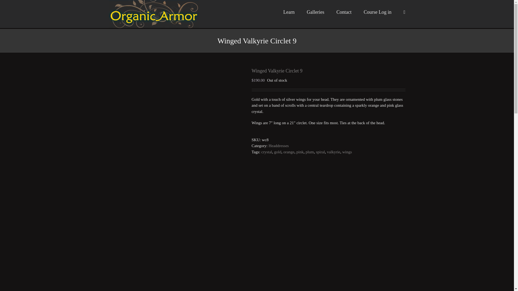 This screenshot has width=518, height=291. Describe the element at coordinates (347, 152) in the screenshot. I see `wings` at that location.